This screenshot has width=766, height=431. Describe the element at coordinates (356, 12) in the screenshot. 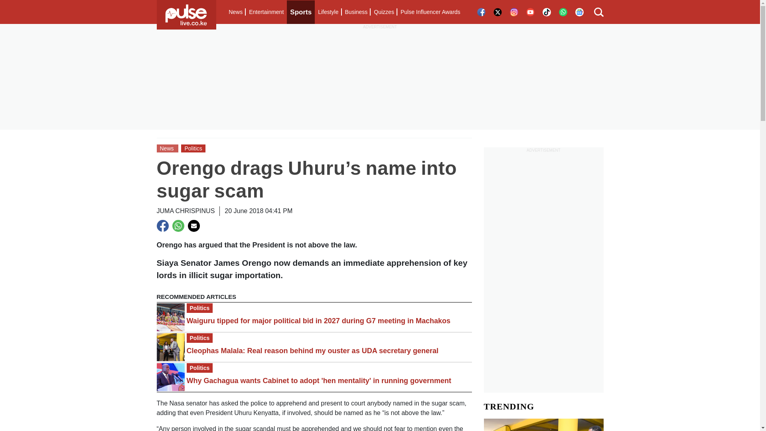

I see `Business` at that location.